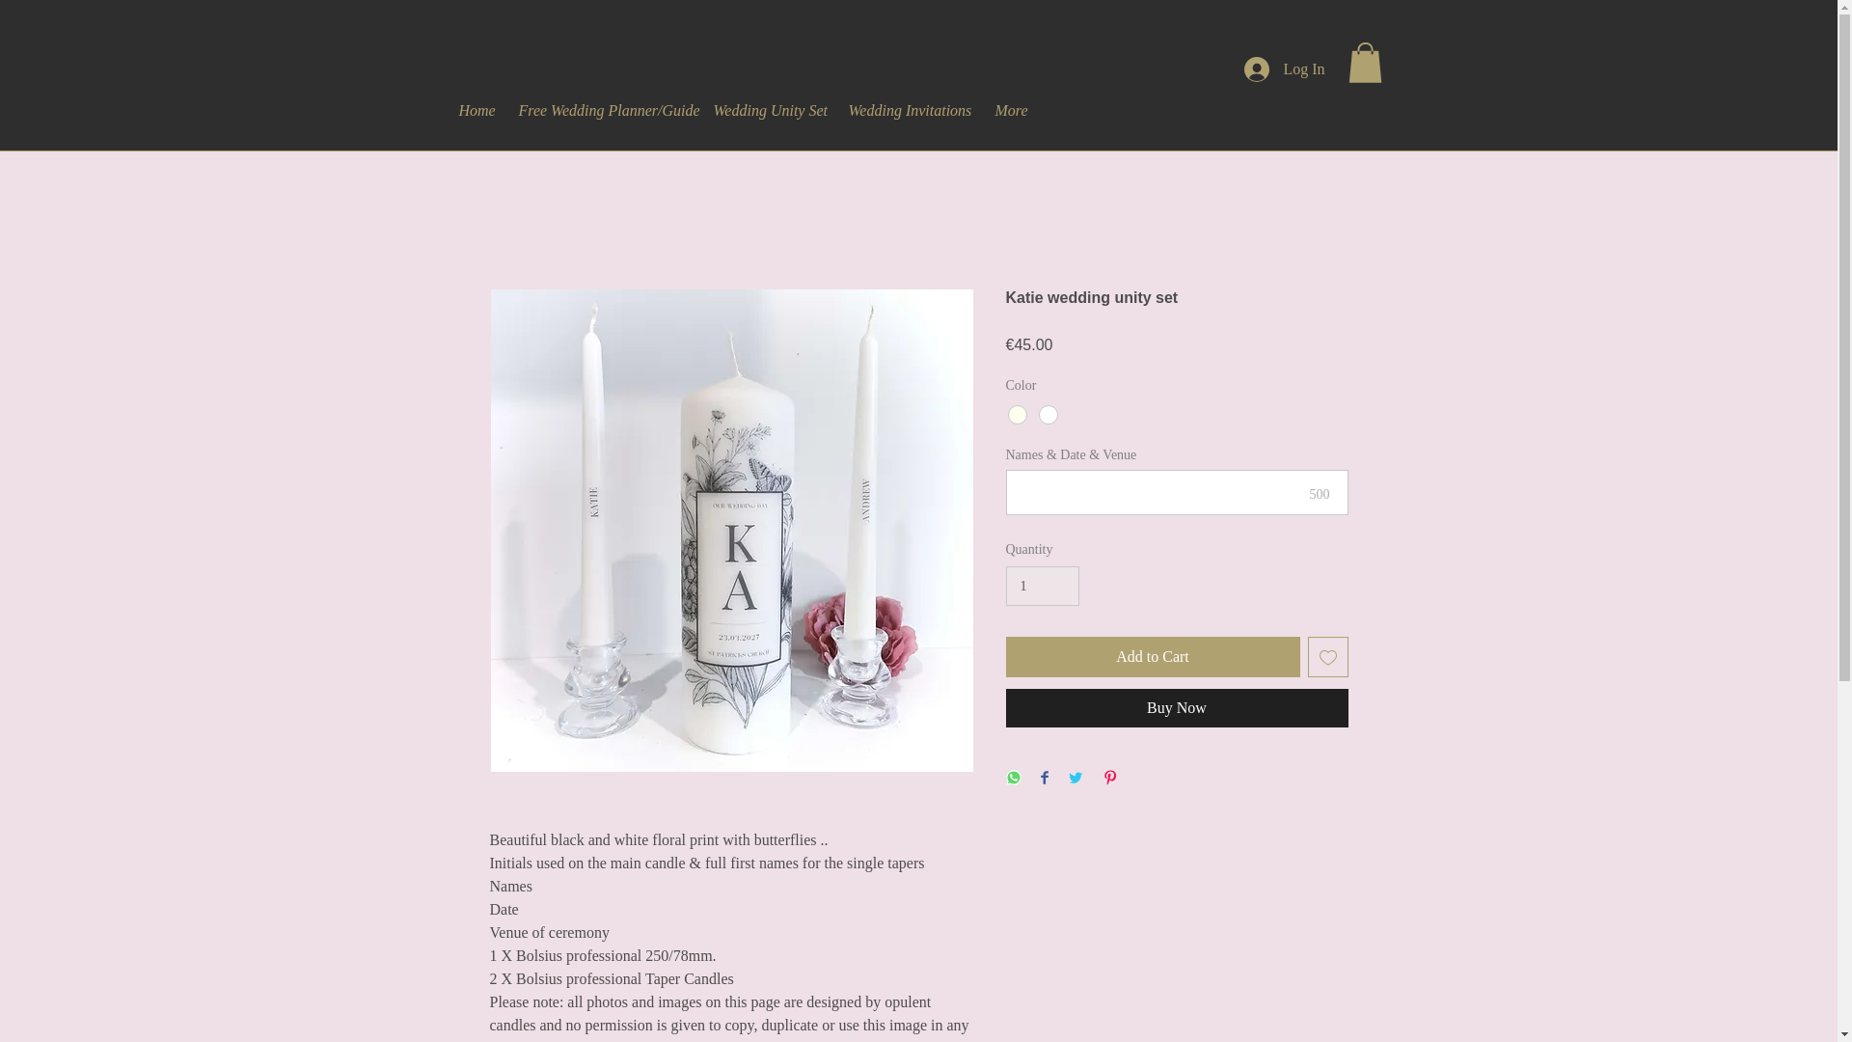  Describe the element at coordinates (476, 100) in the screenshot. I see `Home` at that location.